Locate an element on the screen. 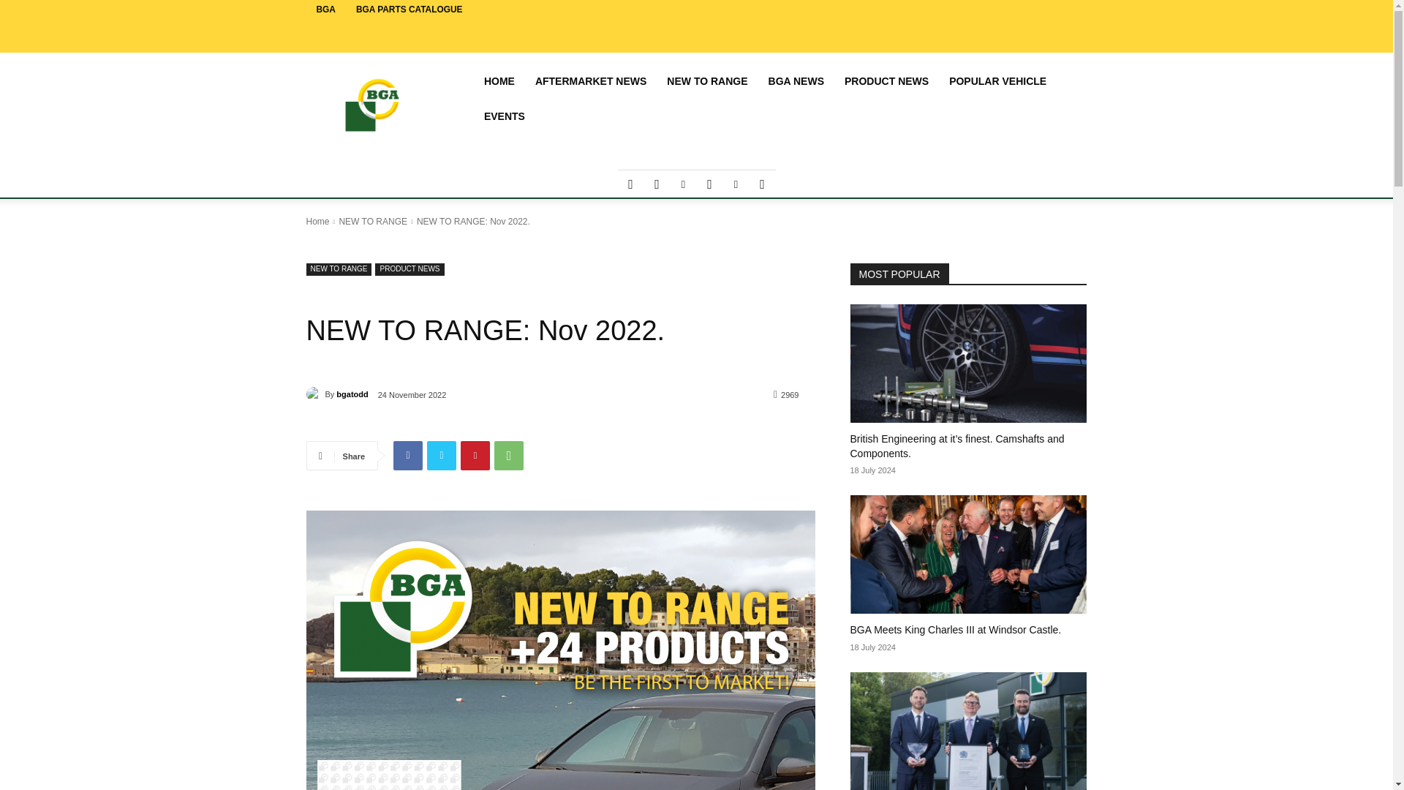  Home is located at coordinates (317, 221).